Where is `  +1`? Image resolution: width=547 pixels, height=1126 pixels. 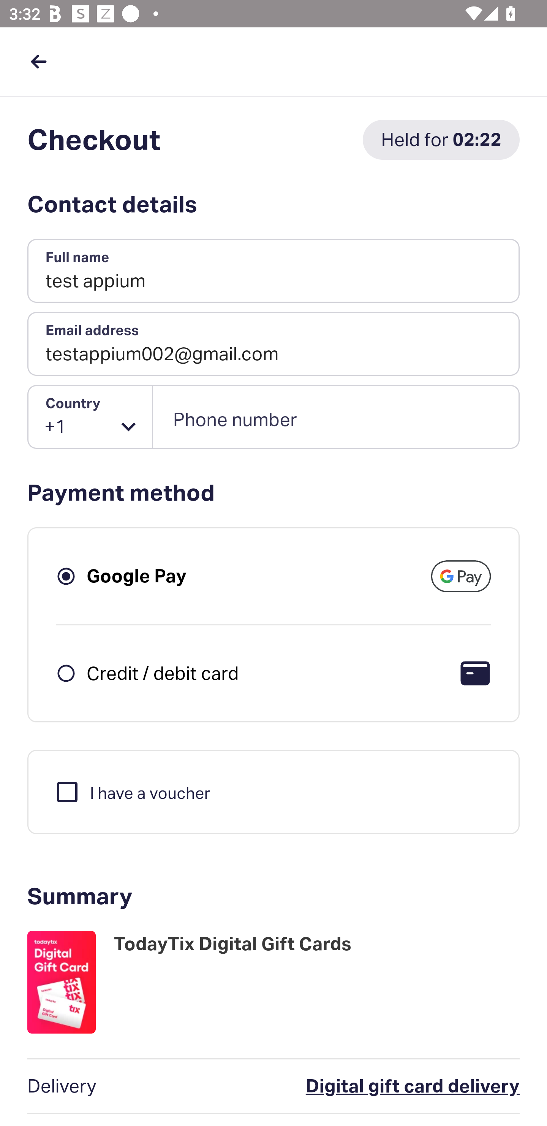   +1 is located at coordinates (90, 417).